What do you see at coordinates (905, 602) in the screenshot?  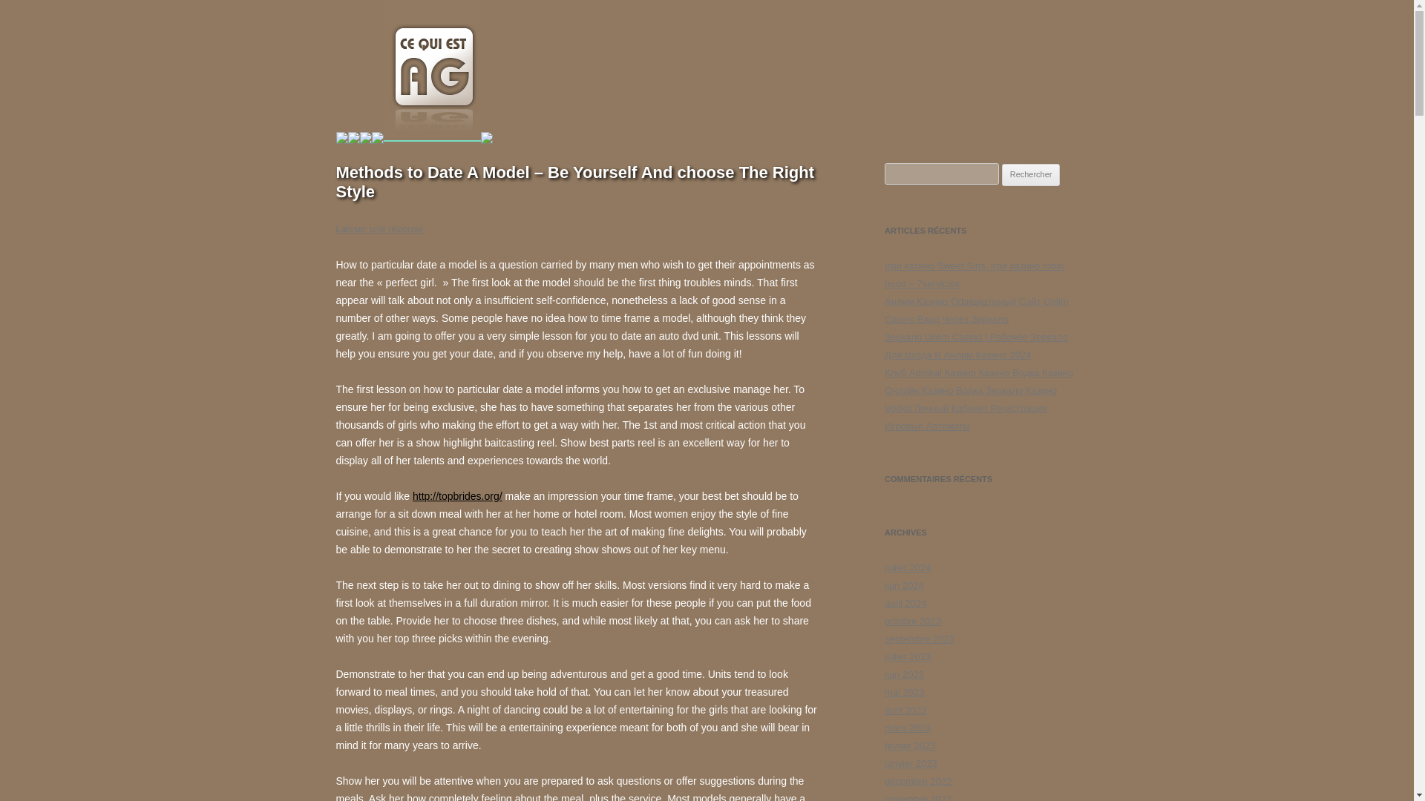 I see `avril 2024` at bounding box center [905, 602].